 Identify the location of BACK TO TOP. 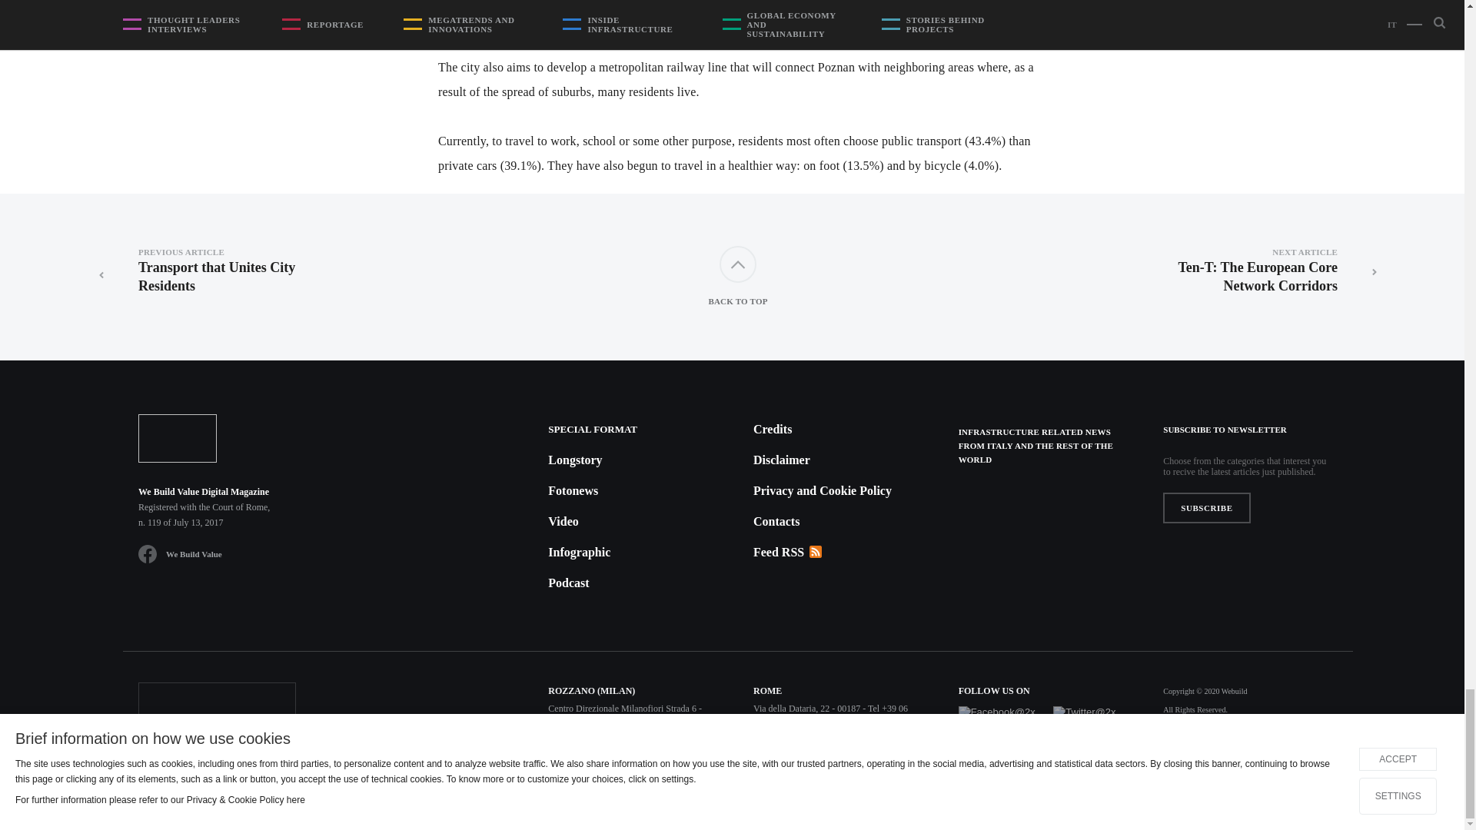
(738, 277).